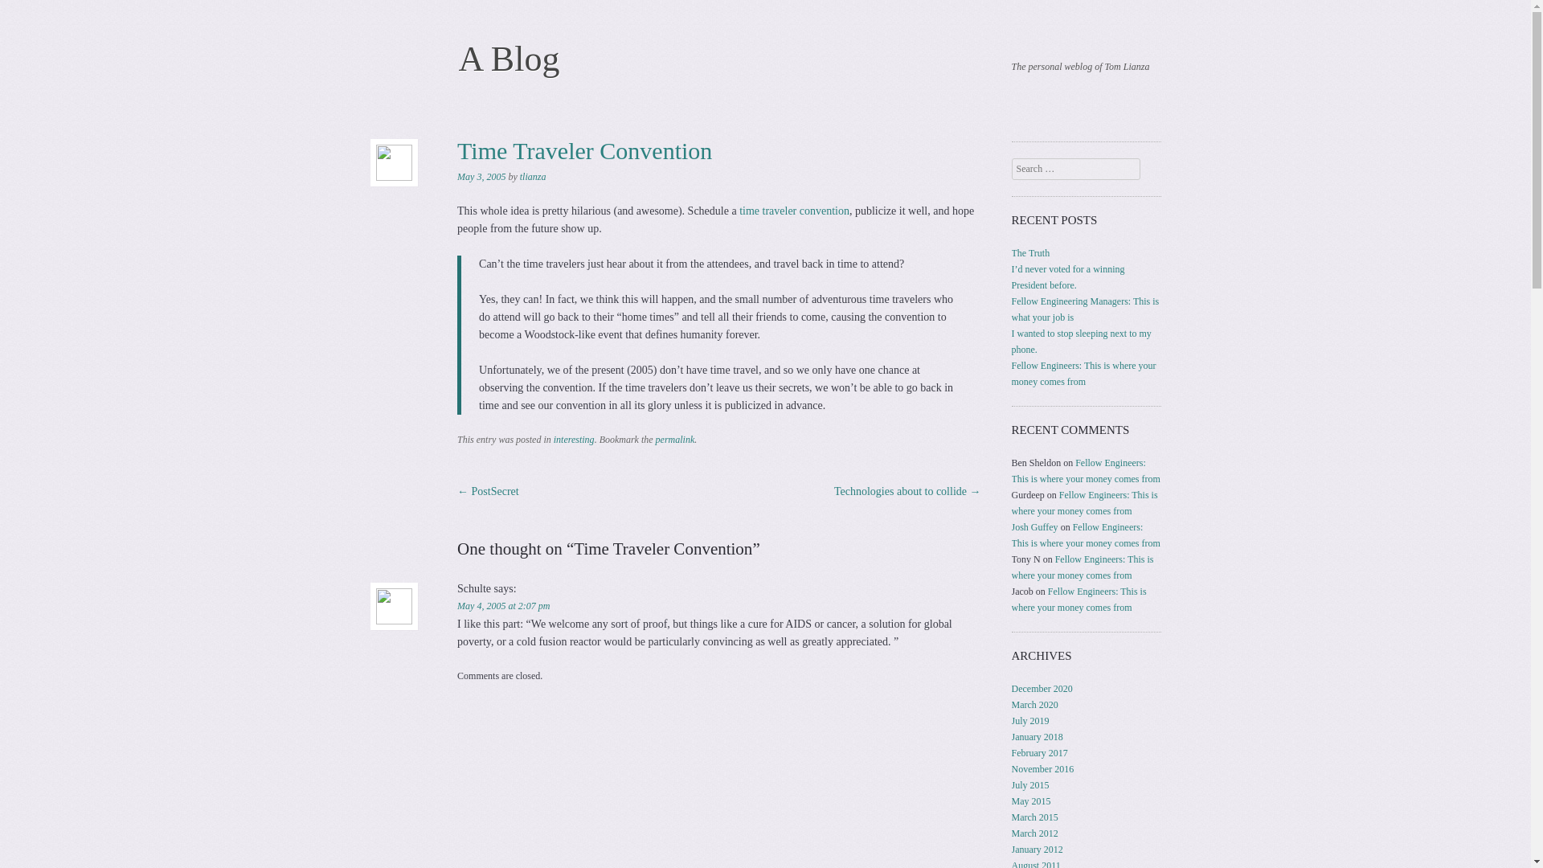 The height and width of the screenshot is (868, 1543). What do you see at coordinates (794, 211) in the screenshot?
I see `time traveler convention` at bounding box center [794, 211].